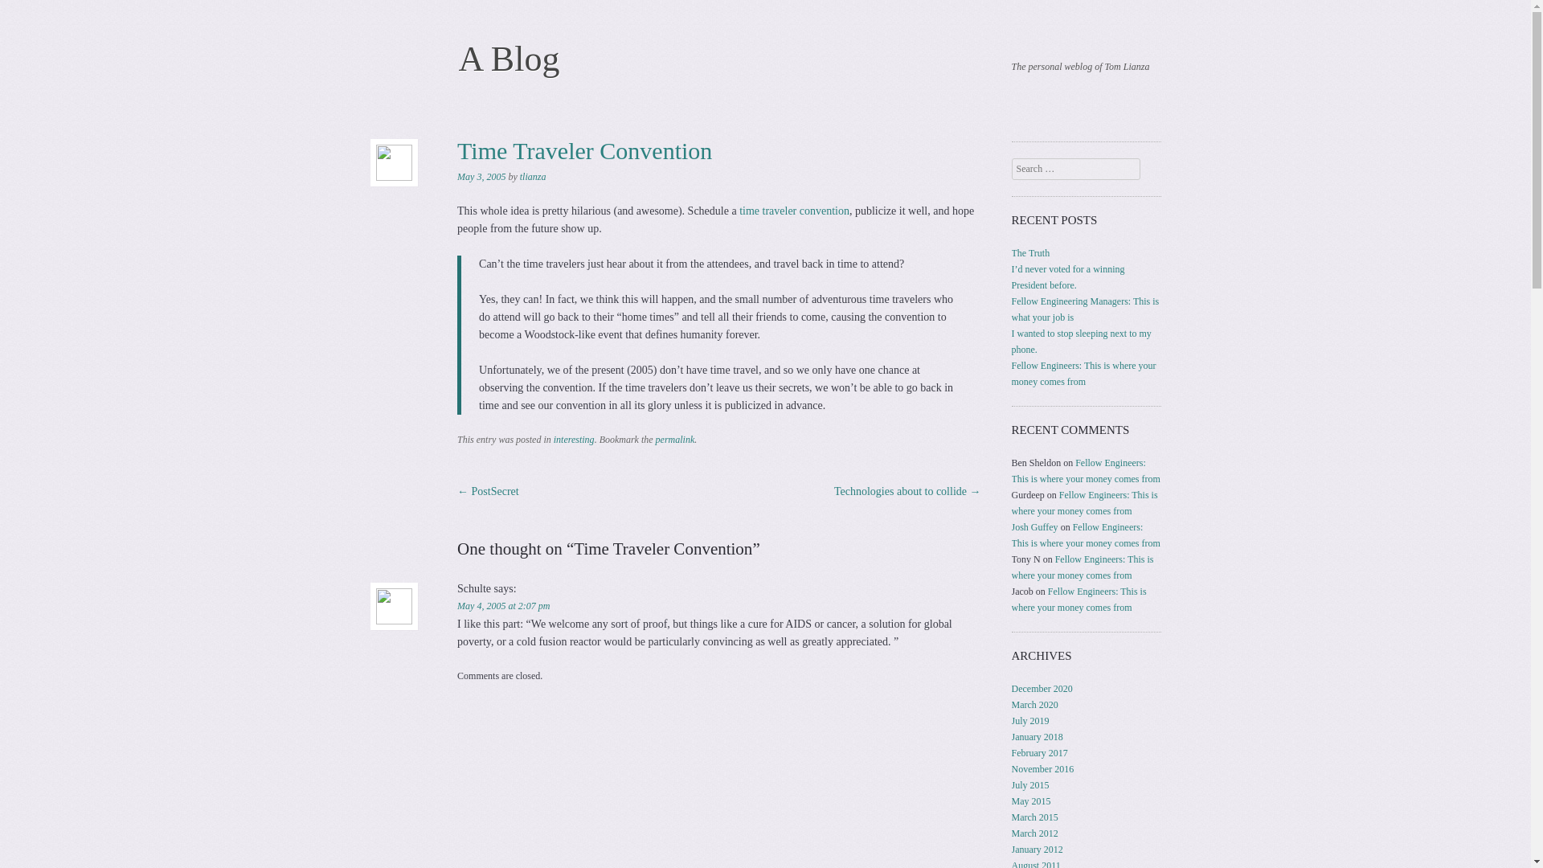 The height and width of the screenshot is (868, 1543). What do you see at coordinates (794, 211) in the screenshot?
I see `time traveler convention` at bounding box center [794, 211].